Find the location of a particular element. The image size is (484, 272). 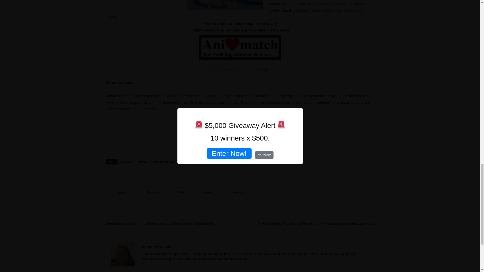

Twitter is located at coordinates (177, 192).